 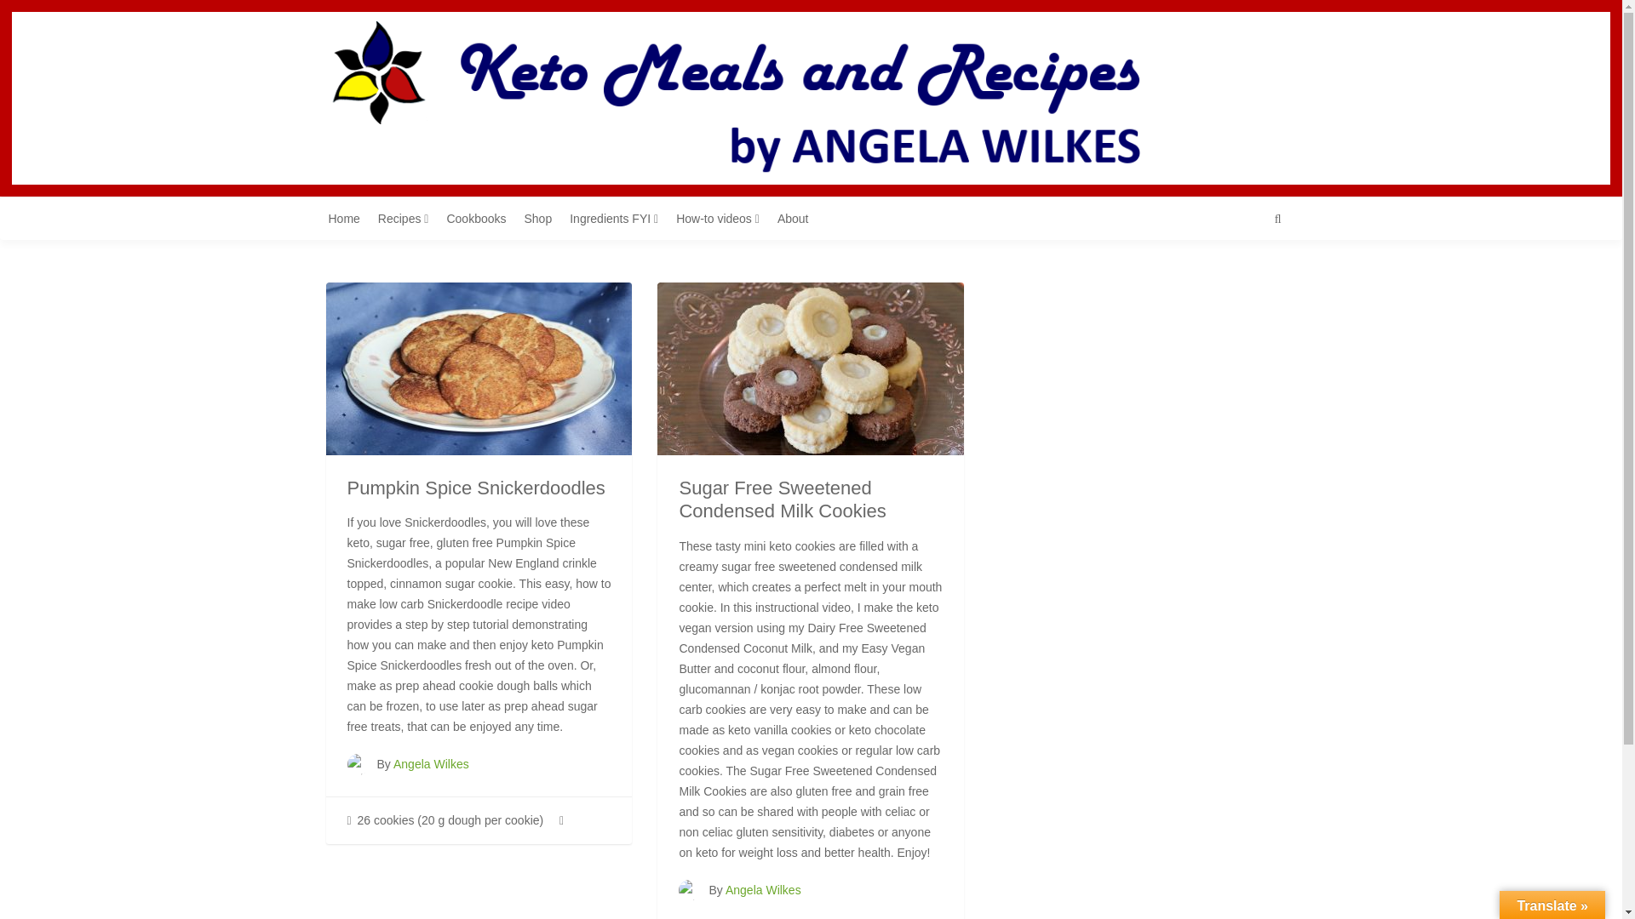 What do you see at coordinates (800, 218) in the screenshot?
I see `About` at bounding box center [800, 218].